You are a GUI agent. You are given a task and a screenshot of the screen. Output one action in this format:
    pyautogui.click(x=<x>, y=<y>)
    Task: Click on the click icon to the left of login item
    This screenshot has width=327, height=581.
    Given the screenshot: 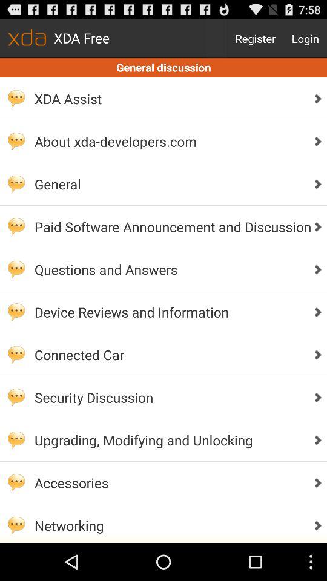 What is the action you would take?
    pyautogui.click(x=256, y=39)
    